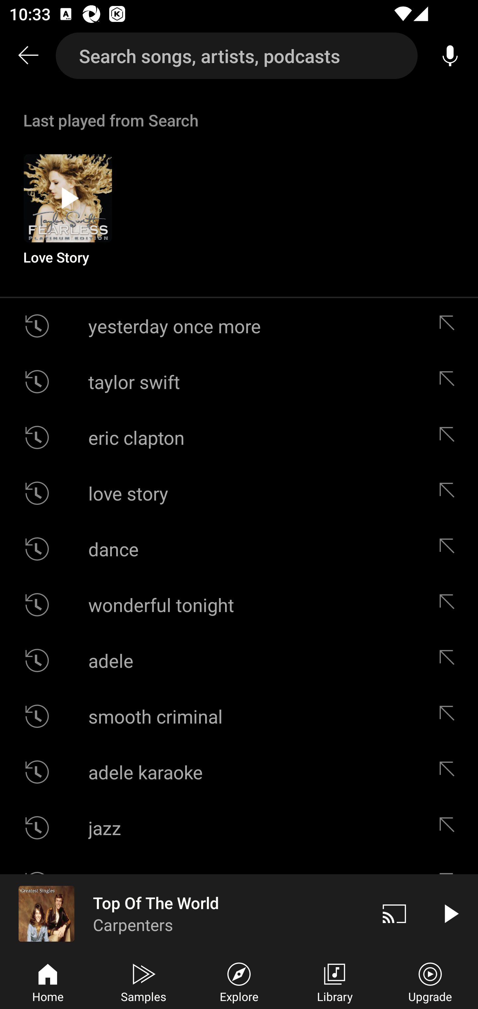 Image resolution: width=478 pixels, height=1009 pixels. Describe the element at coordinates (450, 660) in the screenshot. I see `Edit suggestion adele` at that location.